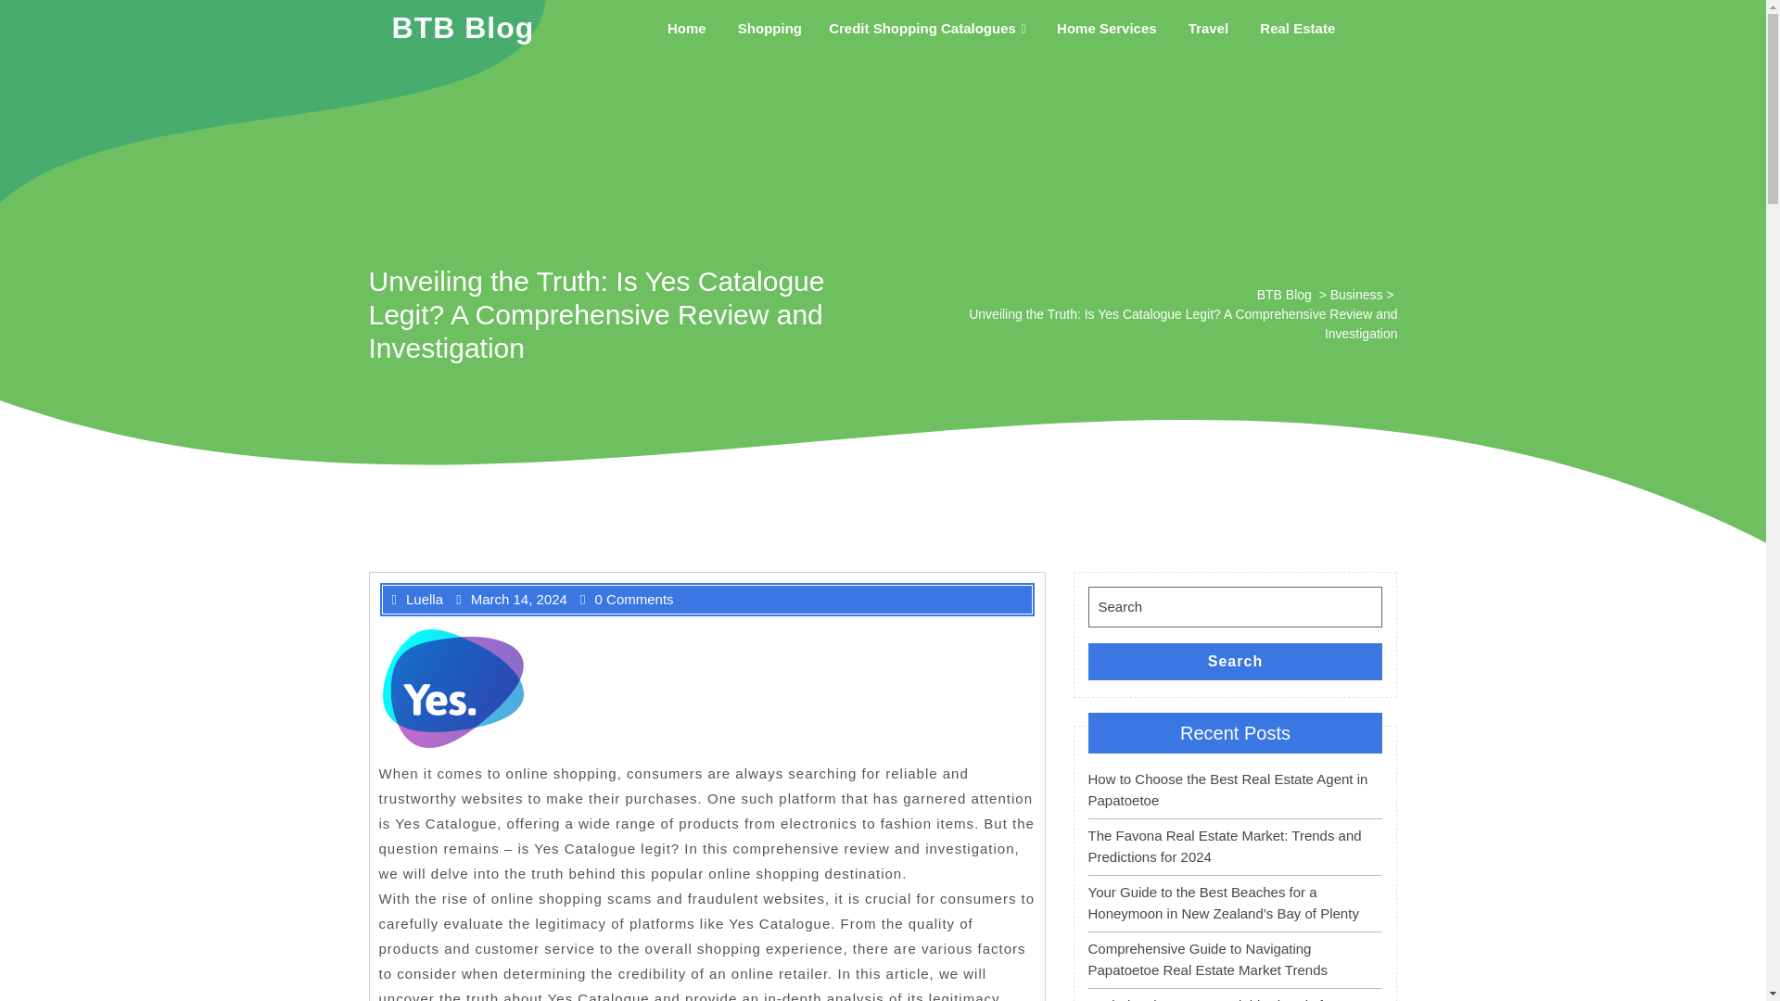 This screenshot has height=1001, width=1780. I want to click on Business, so click(1355, 295).